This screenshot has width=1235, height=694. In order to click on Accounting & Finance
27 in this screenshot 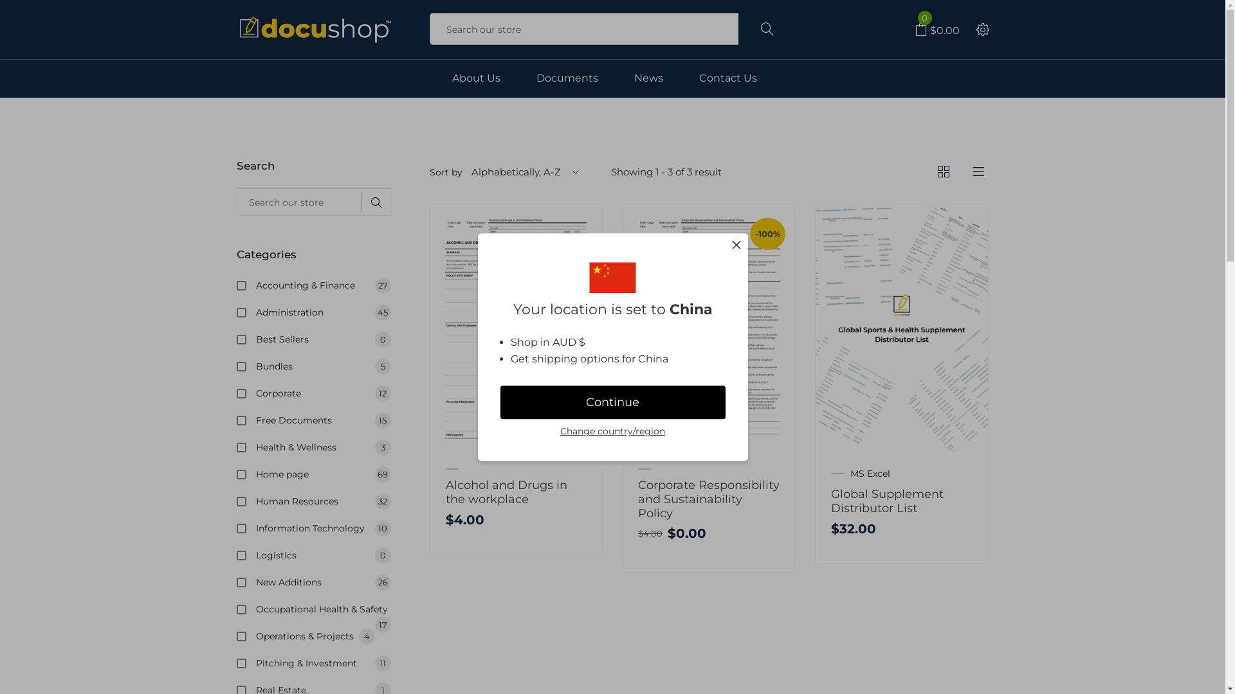, I will do `click(324, 285)`.